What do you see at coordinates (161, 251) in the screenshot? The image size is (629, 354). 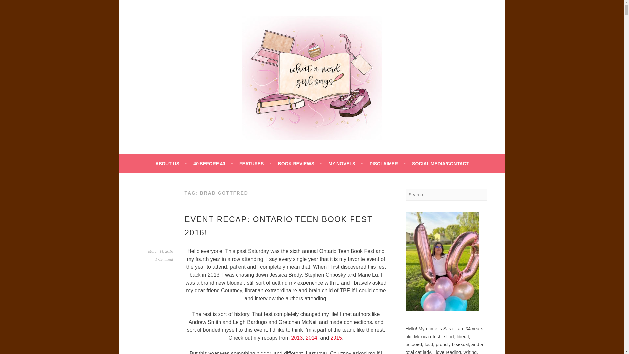 I see `Permalink to Event Recap: Ontario Teen Book Fest 2016!` at bounding box center [161, 251].